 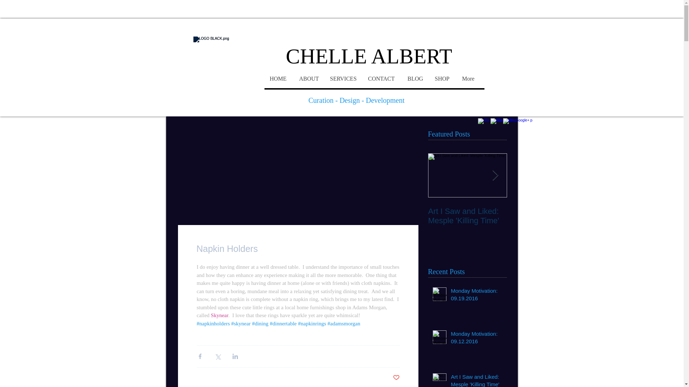 I want to click on SHOP, so click(x=443, y=79).